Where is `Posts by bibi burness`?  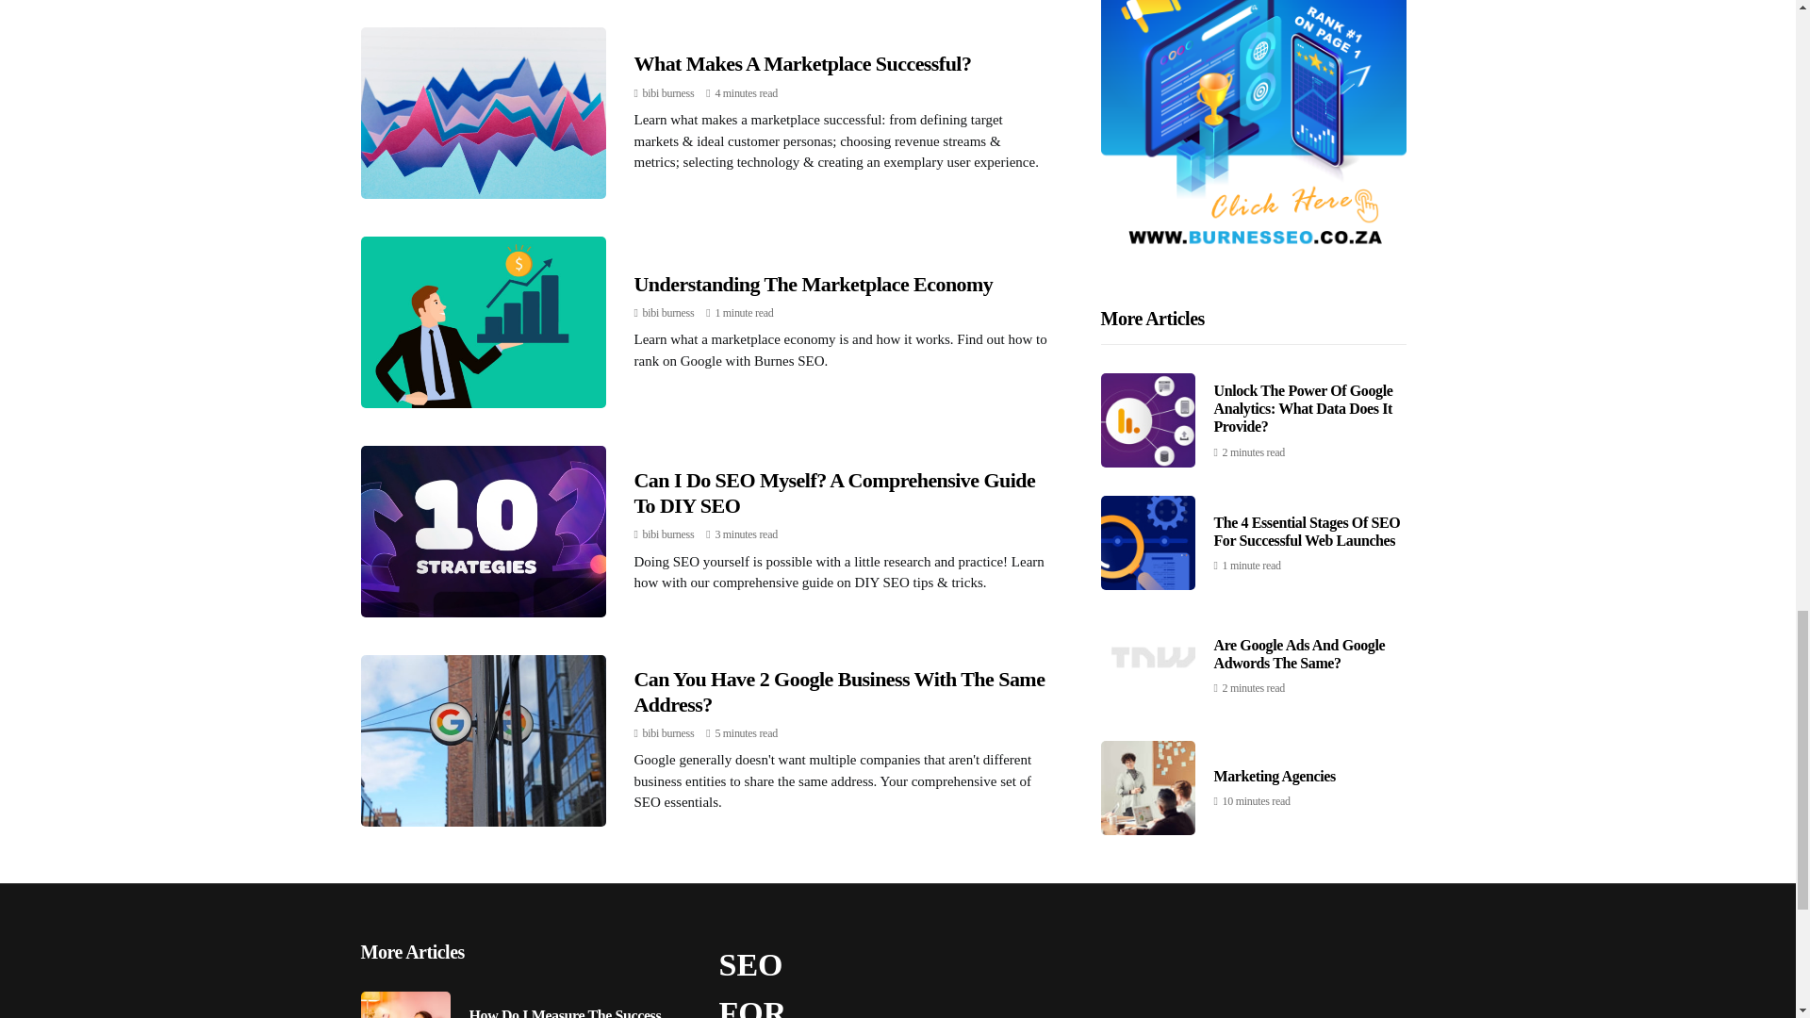 Posts by bibi burness is located at coordinates (668, 92).